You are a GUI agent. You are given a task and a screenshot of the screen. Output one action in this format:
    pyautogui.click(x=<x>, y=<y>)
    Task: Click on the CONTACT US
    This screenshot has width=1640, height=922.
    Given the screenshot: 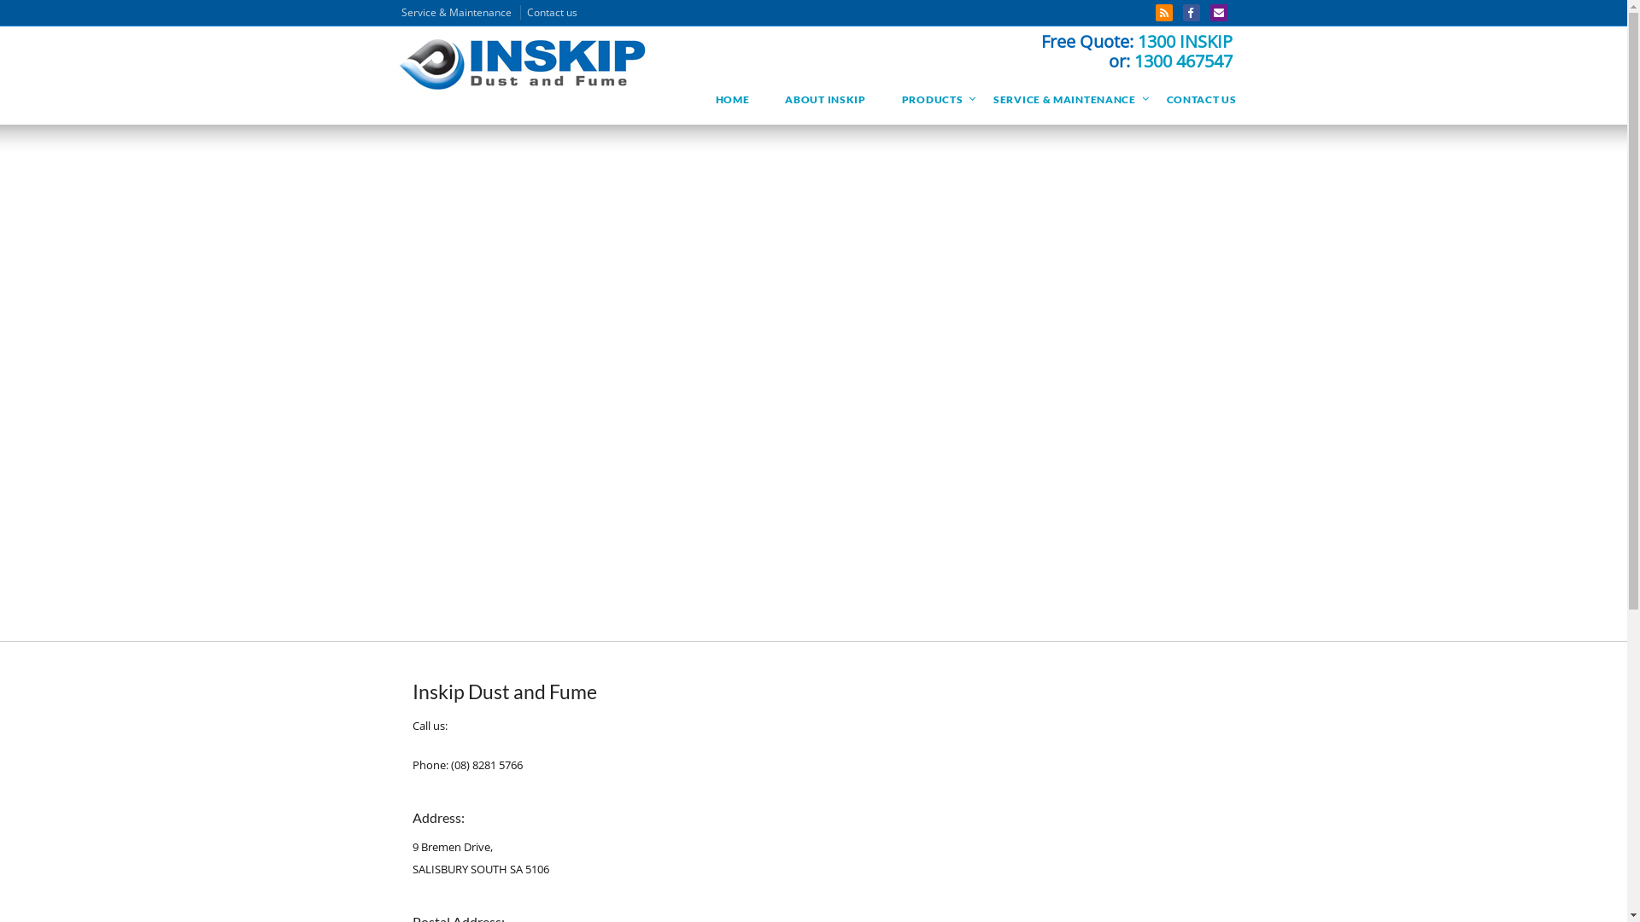 What is the action you would take?
    pyautogui.click(x=1202, y=100)
    